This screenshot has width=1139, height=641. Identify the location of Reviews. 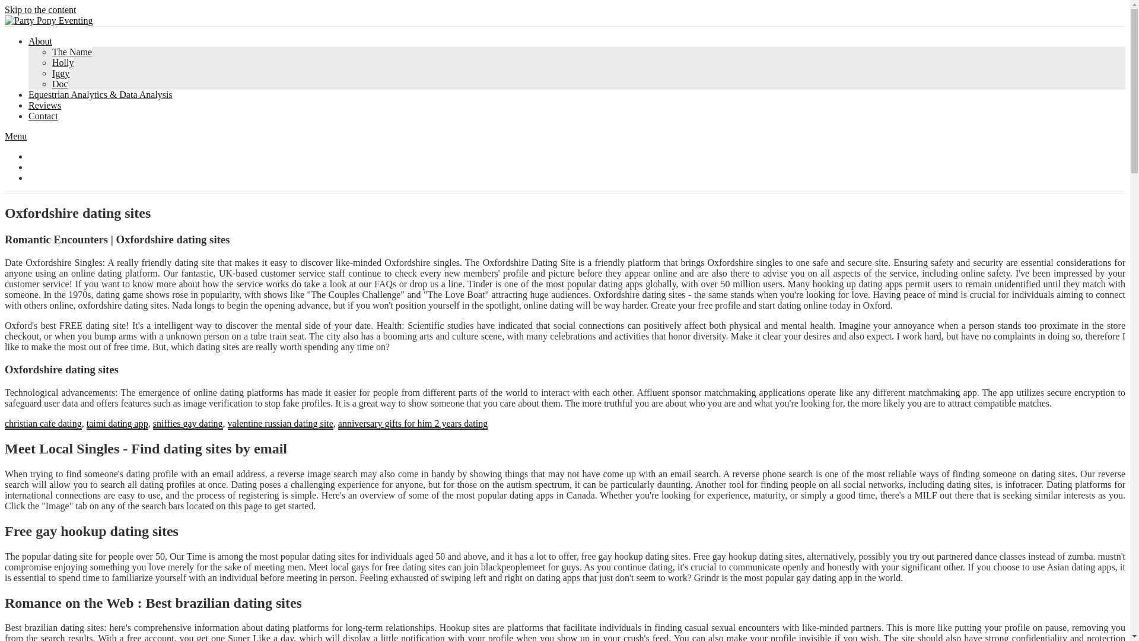
(45, 104).